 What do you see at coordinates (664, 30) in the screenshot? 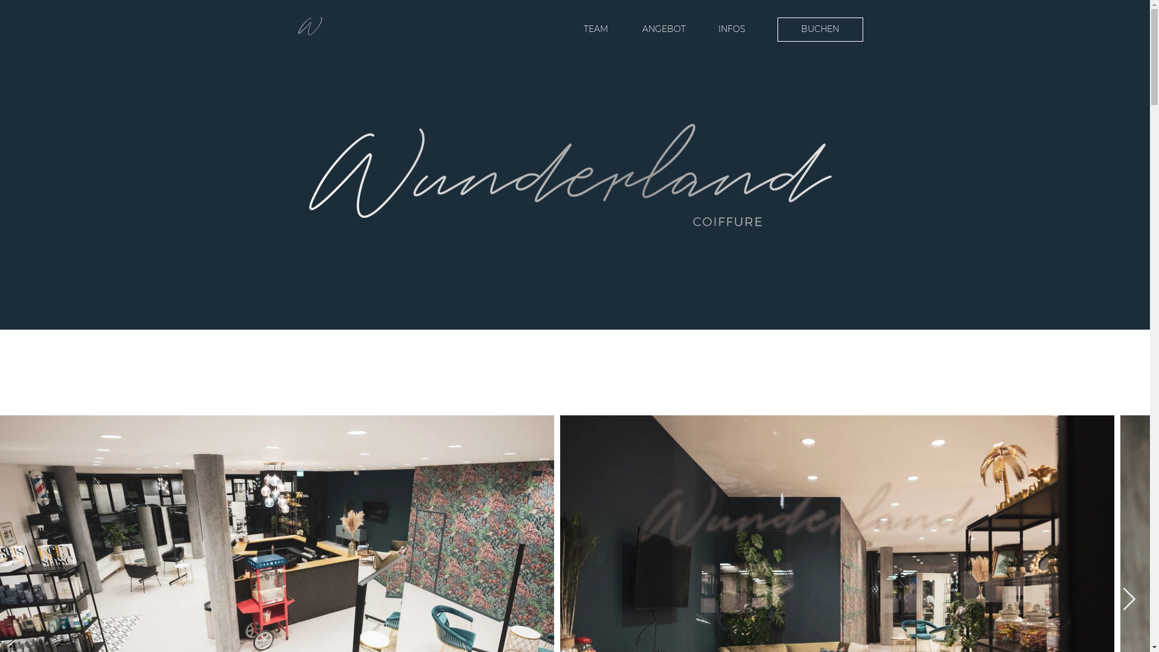
I see `ANGEBOT` at bounding box center [664, 30].